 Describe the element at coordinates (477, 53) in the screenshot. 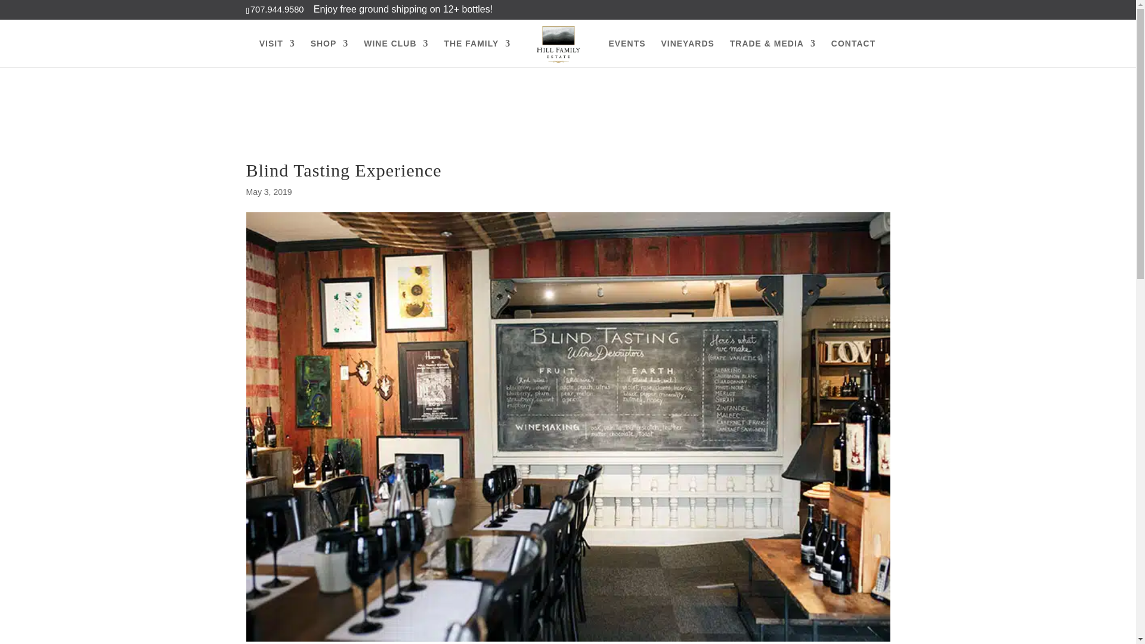

I see `THE FAMILY` at that location.